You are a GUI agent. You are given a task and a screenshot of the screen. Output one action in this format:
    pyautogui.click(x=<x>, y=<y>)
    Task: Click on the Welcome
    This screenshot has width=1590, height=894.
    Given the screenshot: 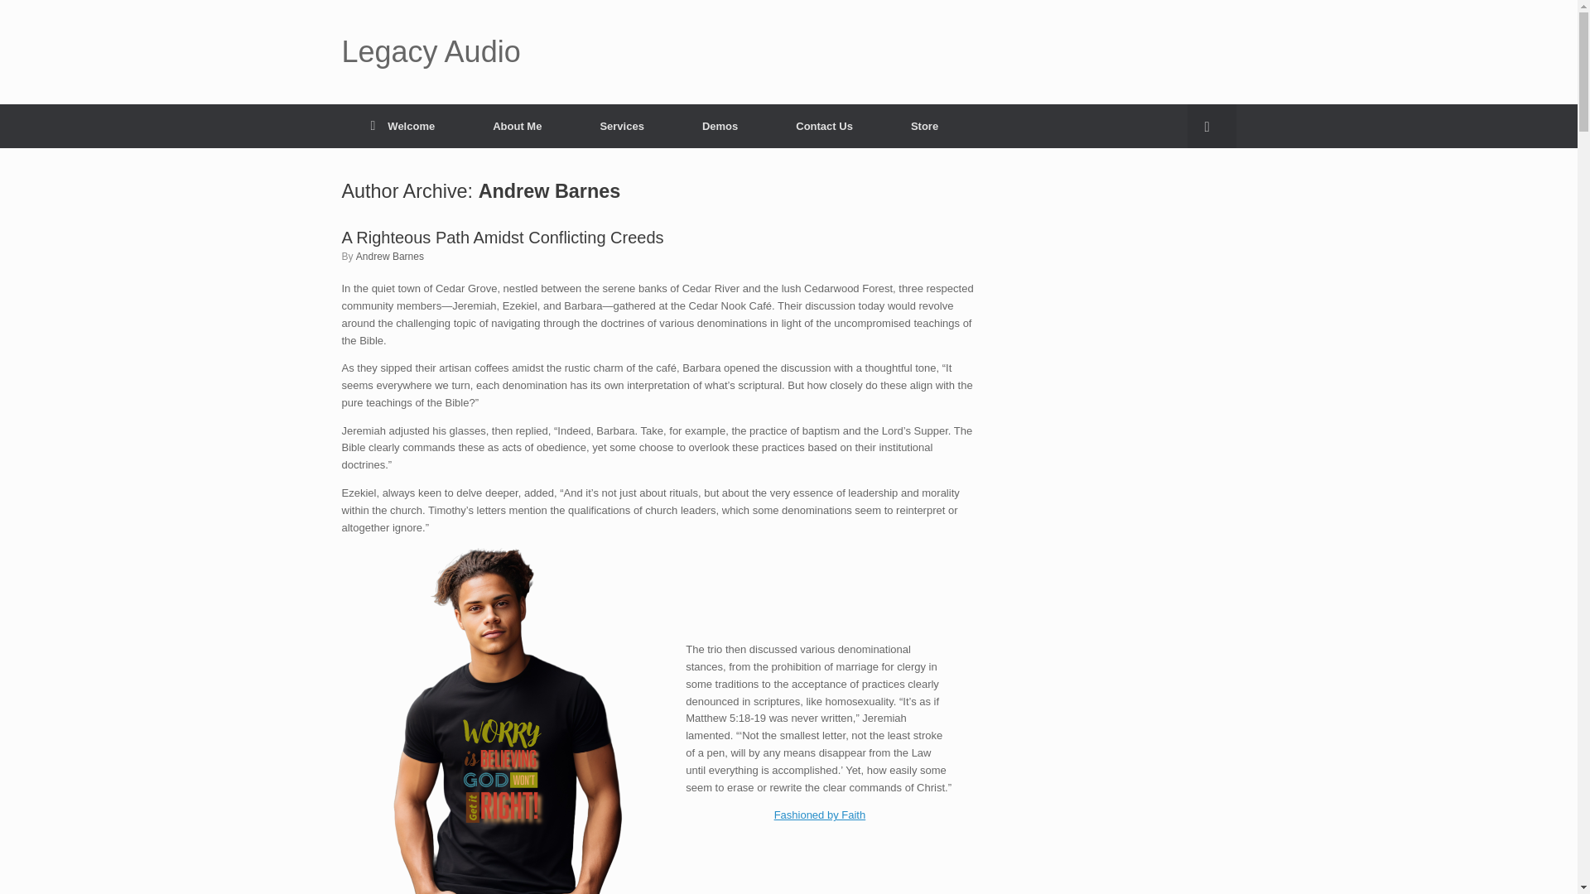 What is the action you would take?
    pyautogui.click(x=402, y=126)
    